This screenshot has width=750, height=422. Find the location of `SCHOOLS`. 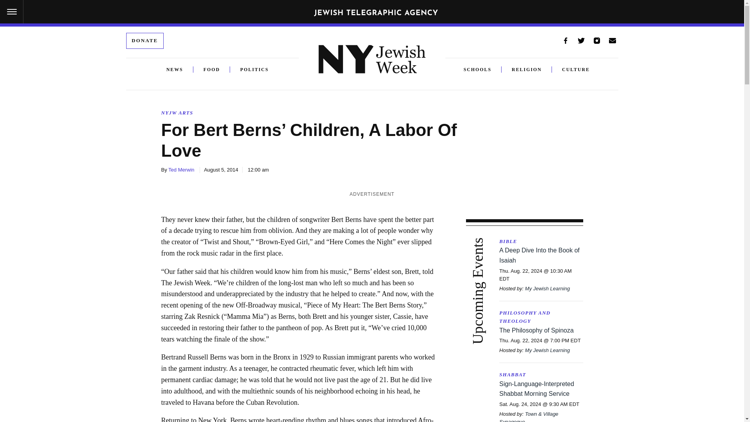

SCHOOLS is located at coordinates (482, 70).